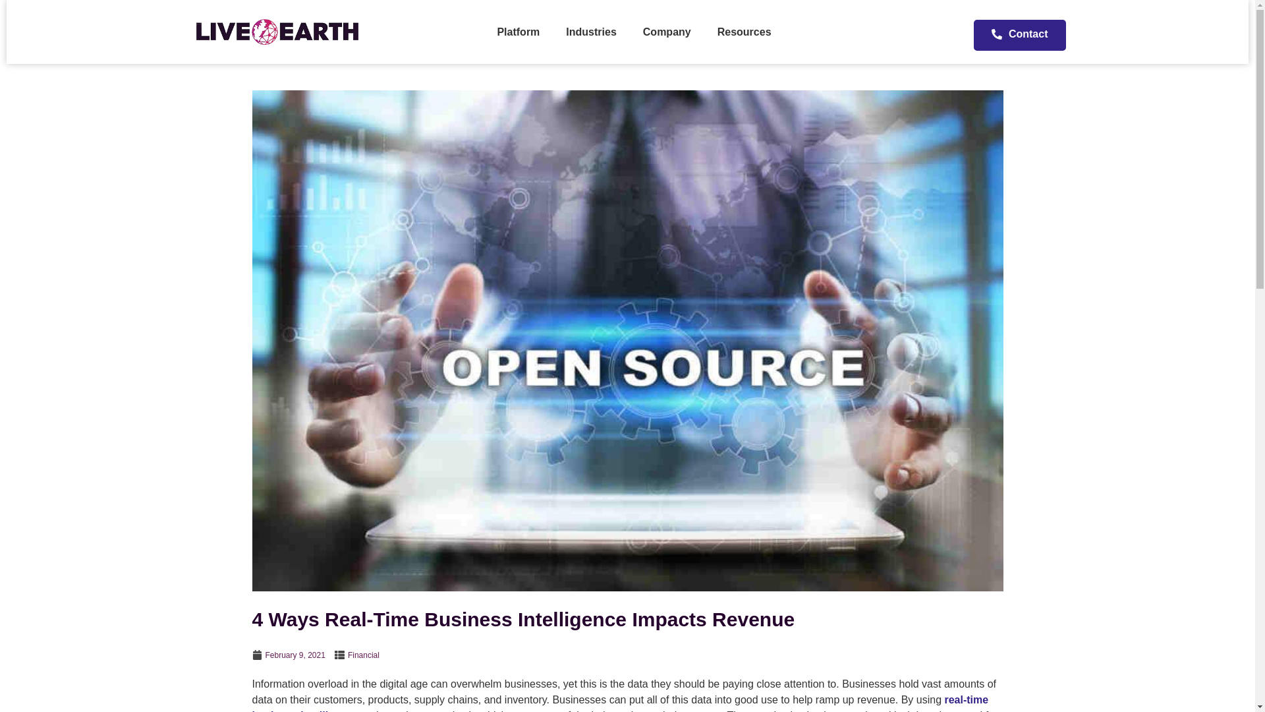 This screenshot has height=712, width=1265. Describe the element at coordinates (745, 32) in the screenshot. I see `Resources` at that location.